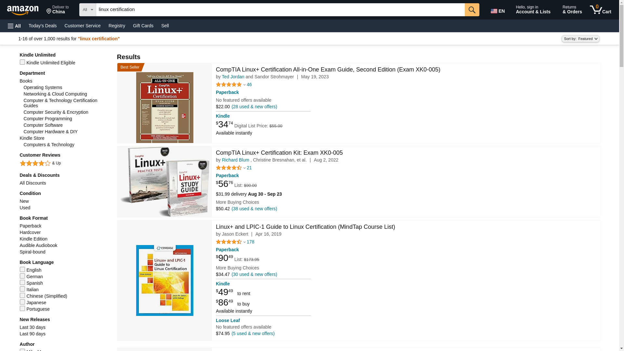 Image resolution: width=624 pixels, height=351 pixels. I want to click on Richard Blum, so click(227, 92).